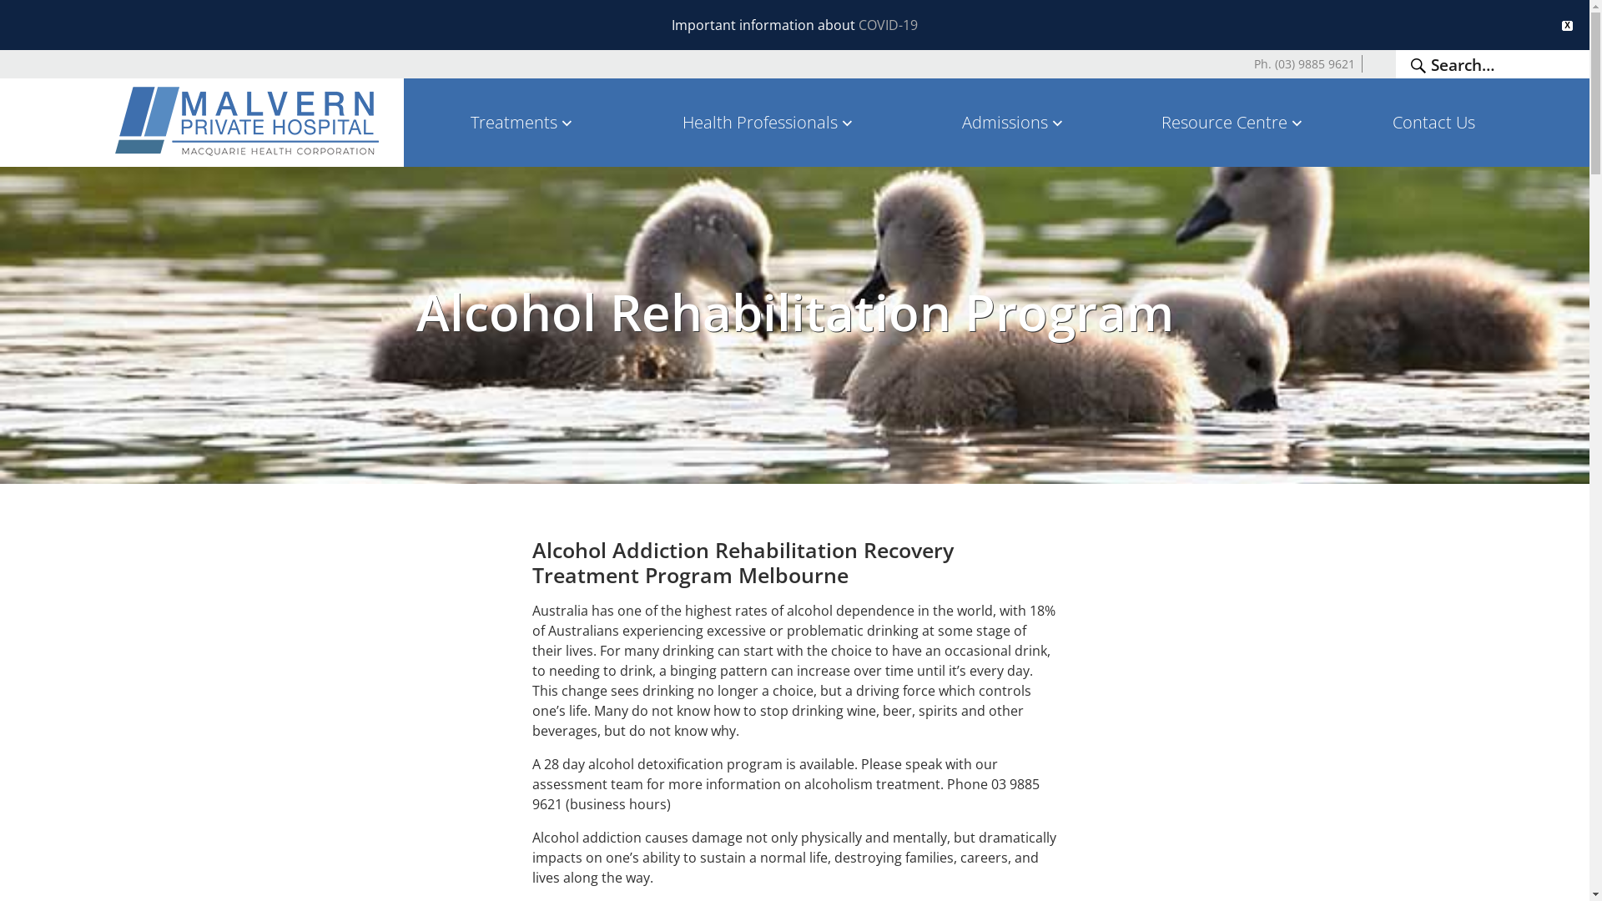 The width and height of the screenshot is (1602, 901). I want to click on Admissions, so click(1015, 123).